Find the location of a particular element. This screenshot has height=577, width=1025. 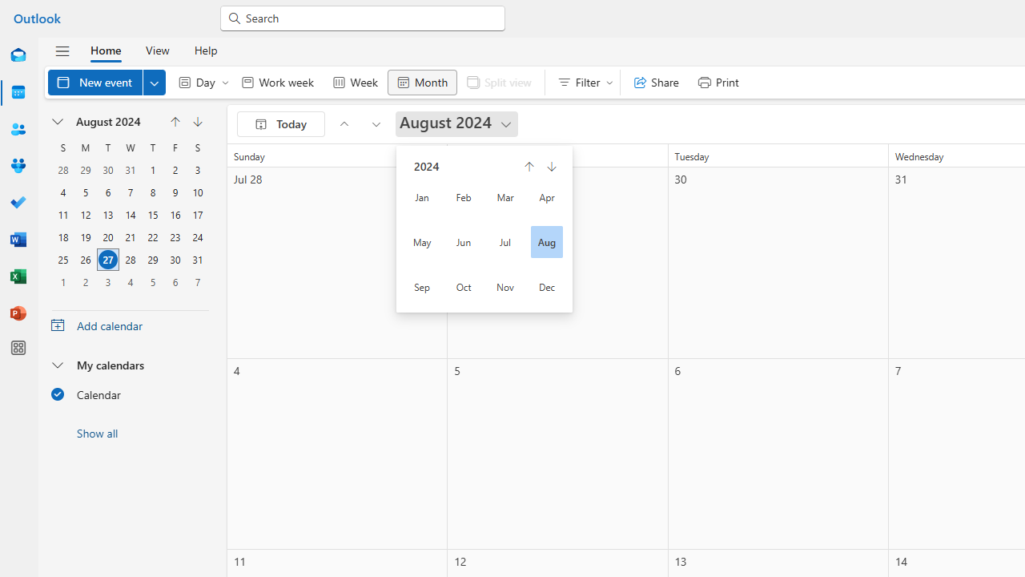

4, September, 2024 is located at coordinates (131, 282).